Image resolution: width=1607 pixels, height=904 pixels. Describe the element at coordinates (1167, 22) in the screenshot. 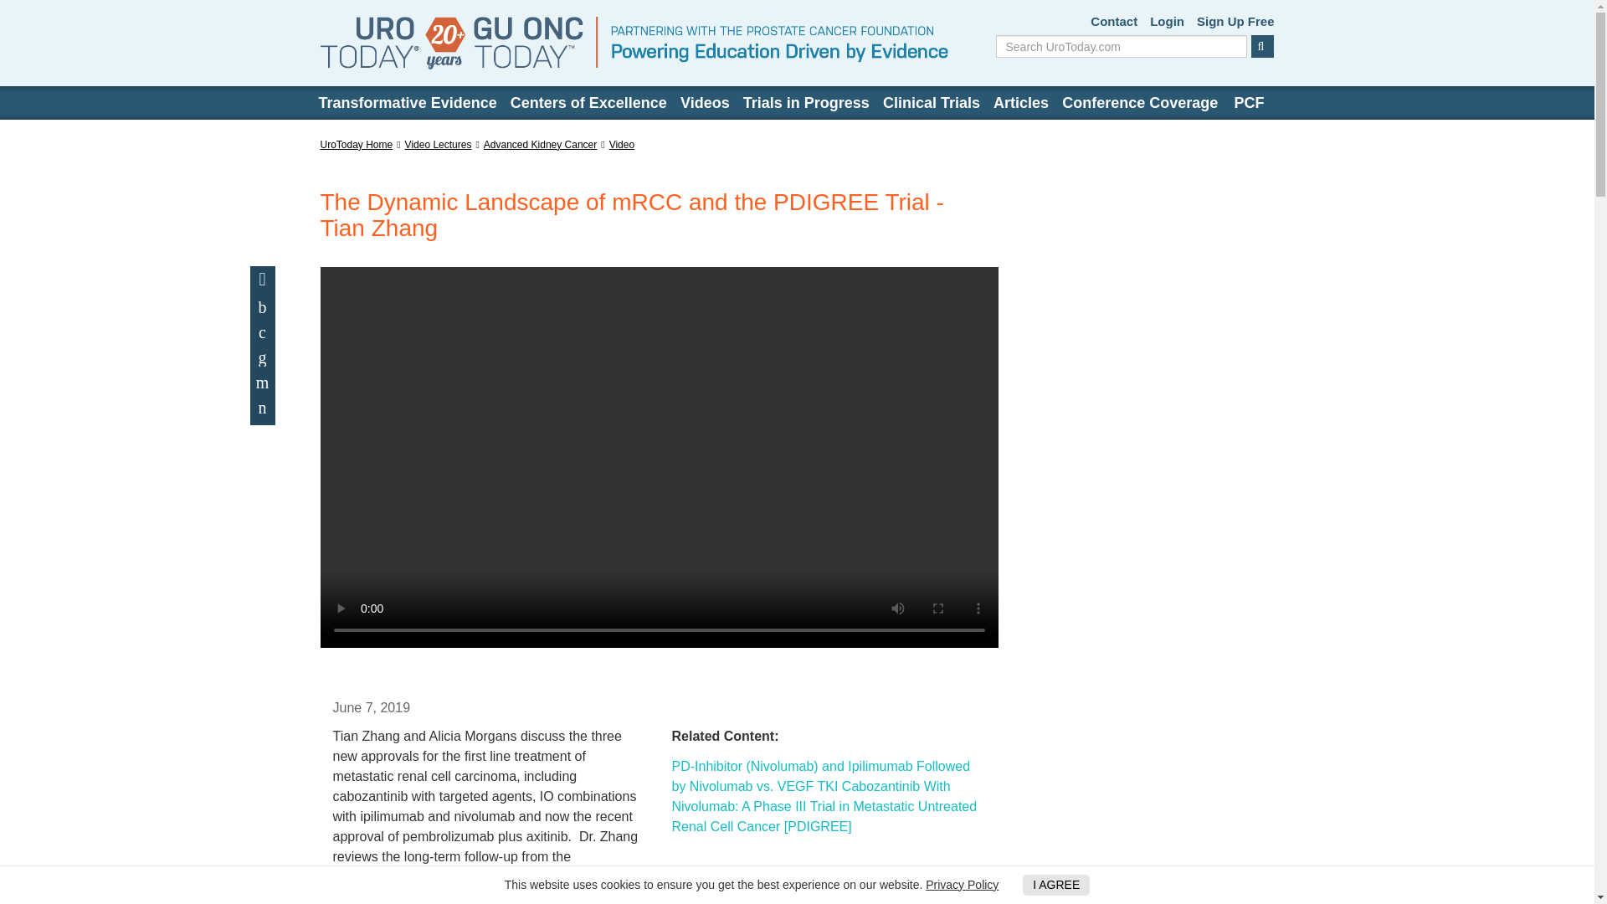

I see `Login` at that location.